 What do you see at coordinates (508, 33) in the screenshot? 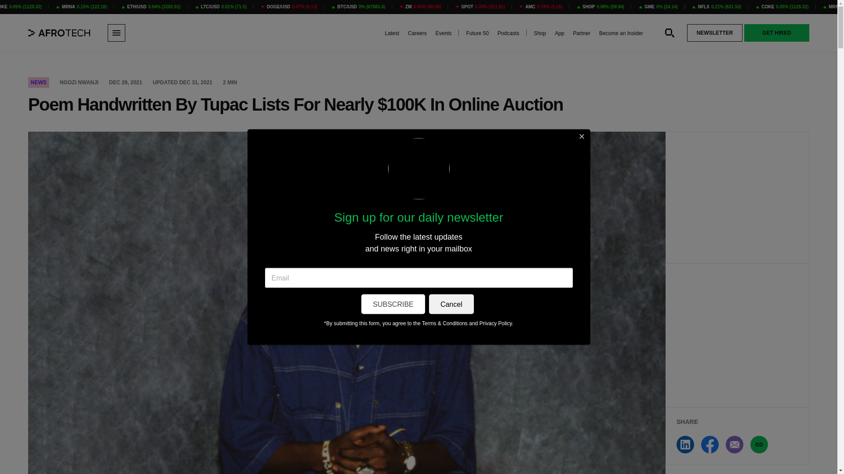
I see `Podcasts` at bounding box center [508, 33].